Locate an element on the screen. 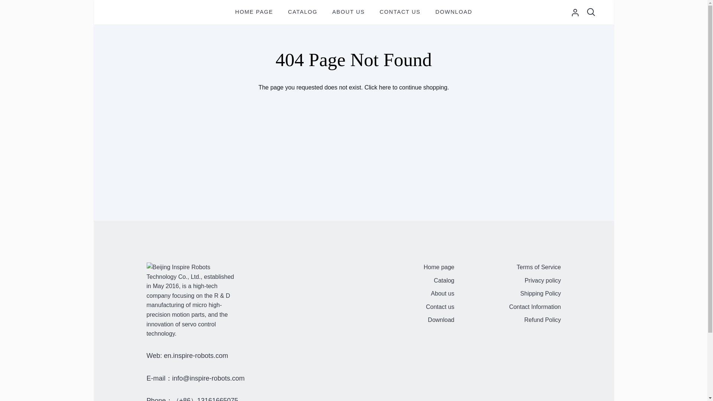  Home page is located at coordinates (439, 268).